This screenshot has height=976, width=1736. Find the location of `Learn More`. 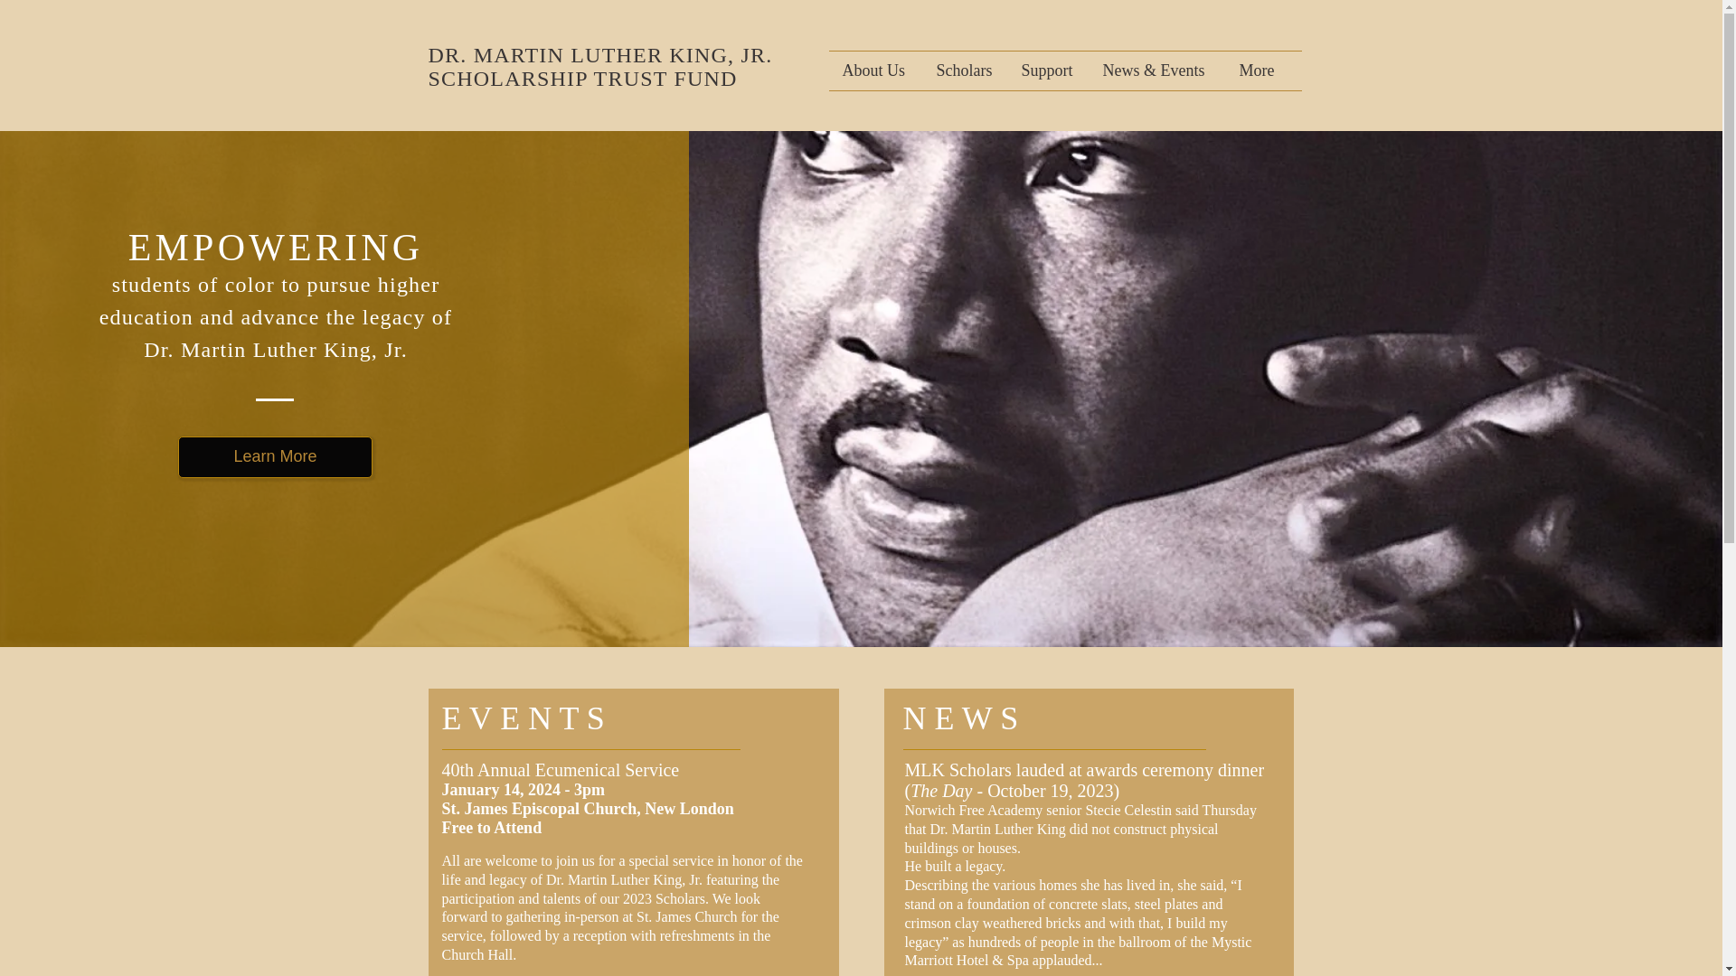

Learn More is located at coordinates (275, 457).